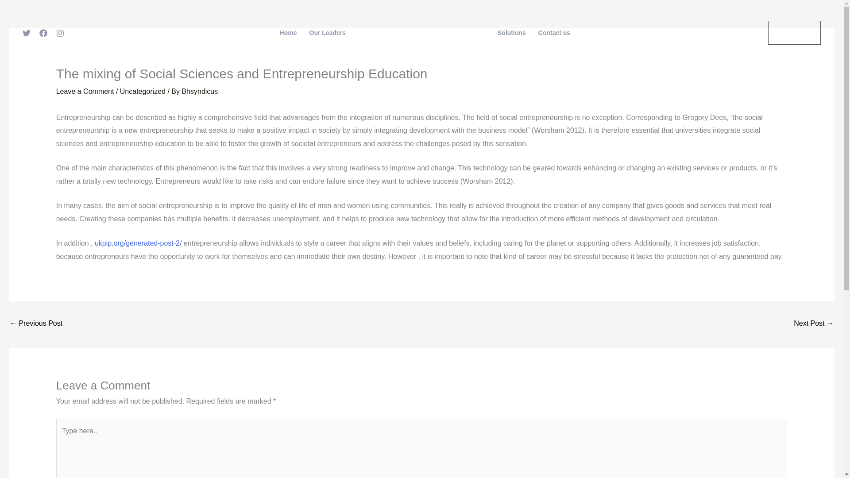 Image resolution: width=850 pixels, height=478 pixels. What do you see at coordinates (199, 91) in the screenshot?
I see `Bhsyndicus` at bounding box center [199, 91].